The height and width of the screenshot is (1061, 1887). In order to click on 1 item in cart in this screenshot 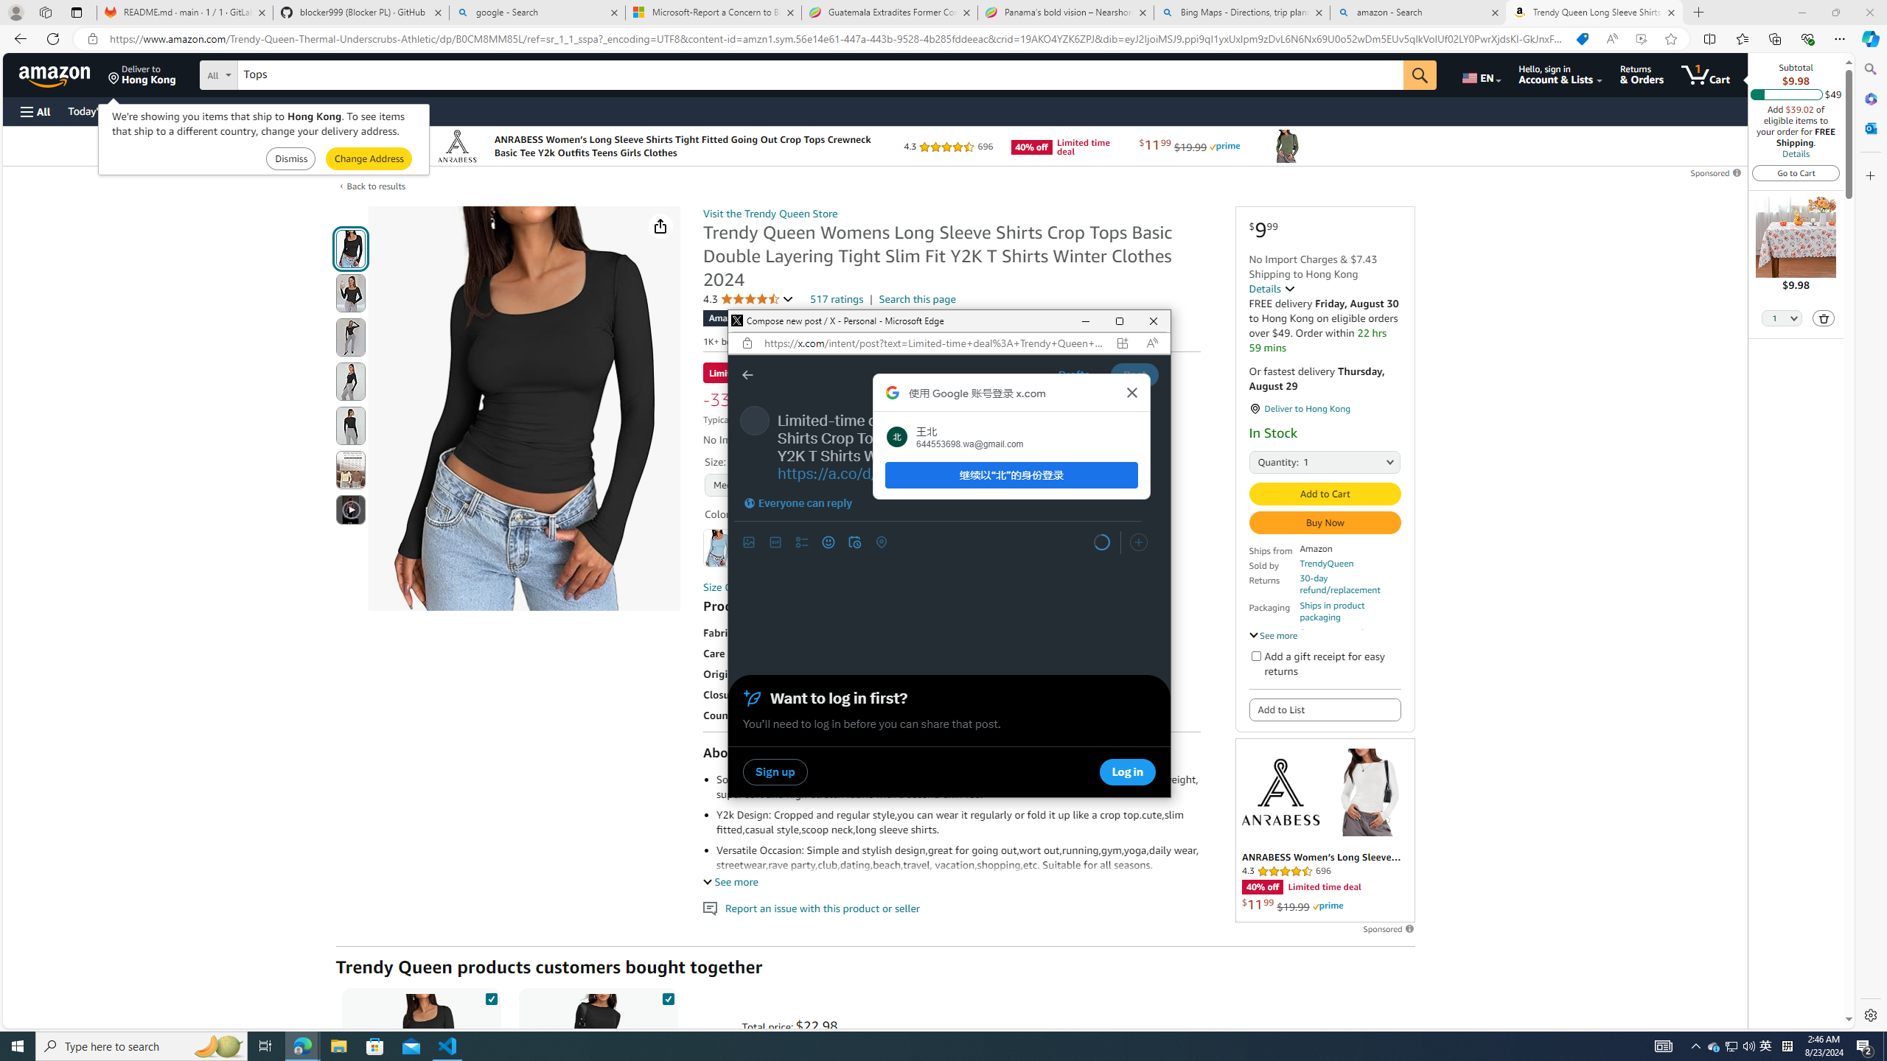, I will do `click(1706, 74)`.